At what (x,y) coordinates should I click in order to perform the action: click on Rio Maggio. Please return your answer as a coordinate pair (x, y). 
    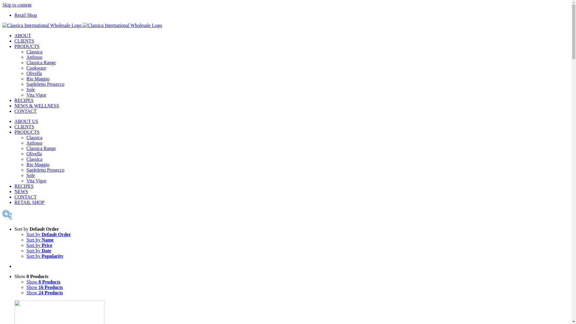
    Looking at the image, I should click on (38, 79).